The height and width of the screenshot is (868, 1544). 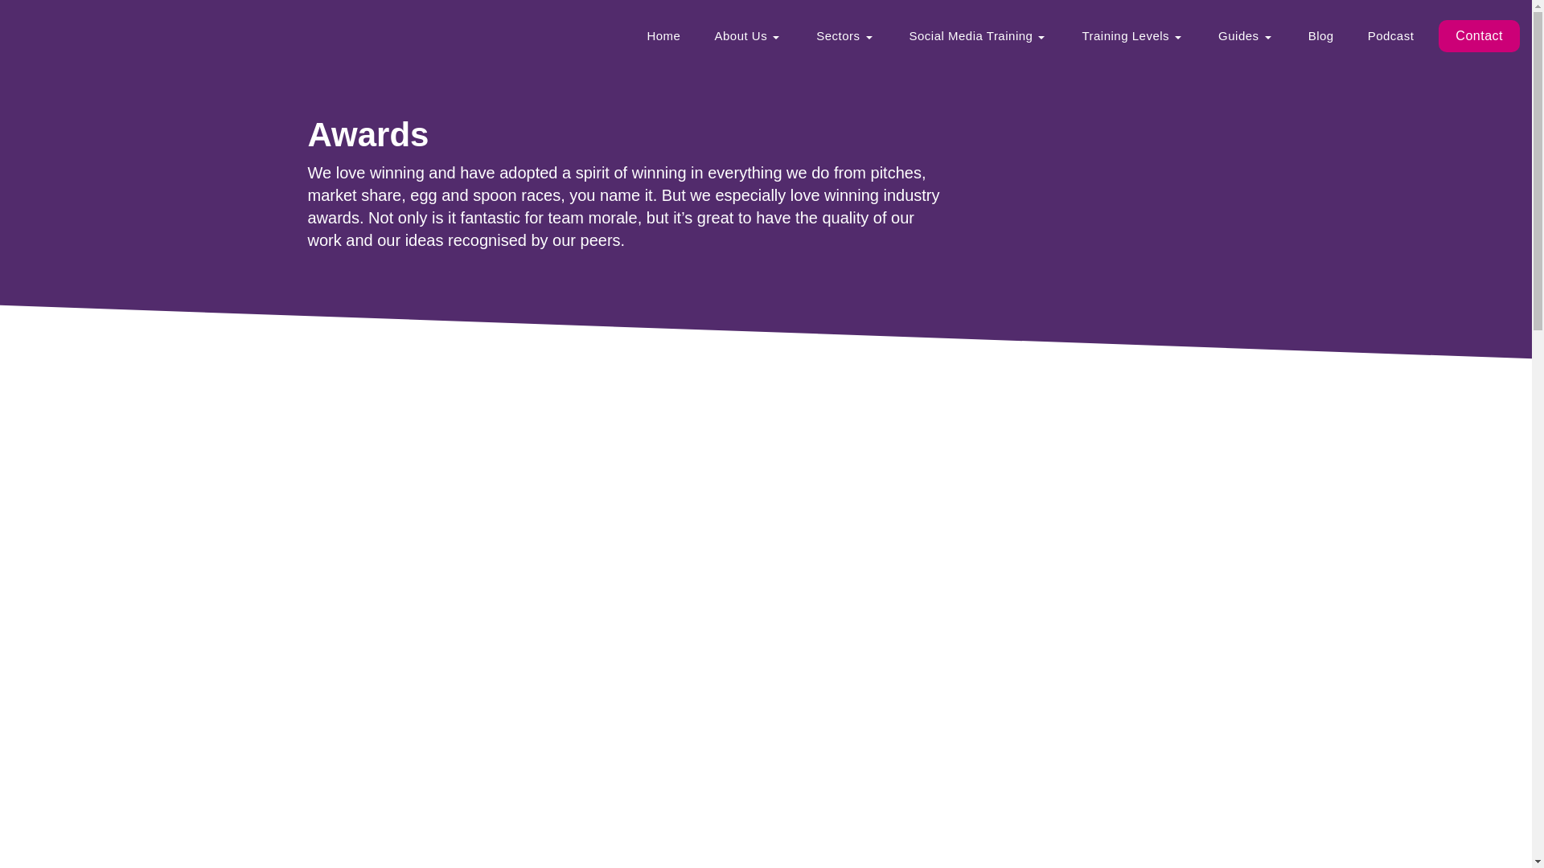 I want to click on Sectors, so click(x=846, y=35).